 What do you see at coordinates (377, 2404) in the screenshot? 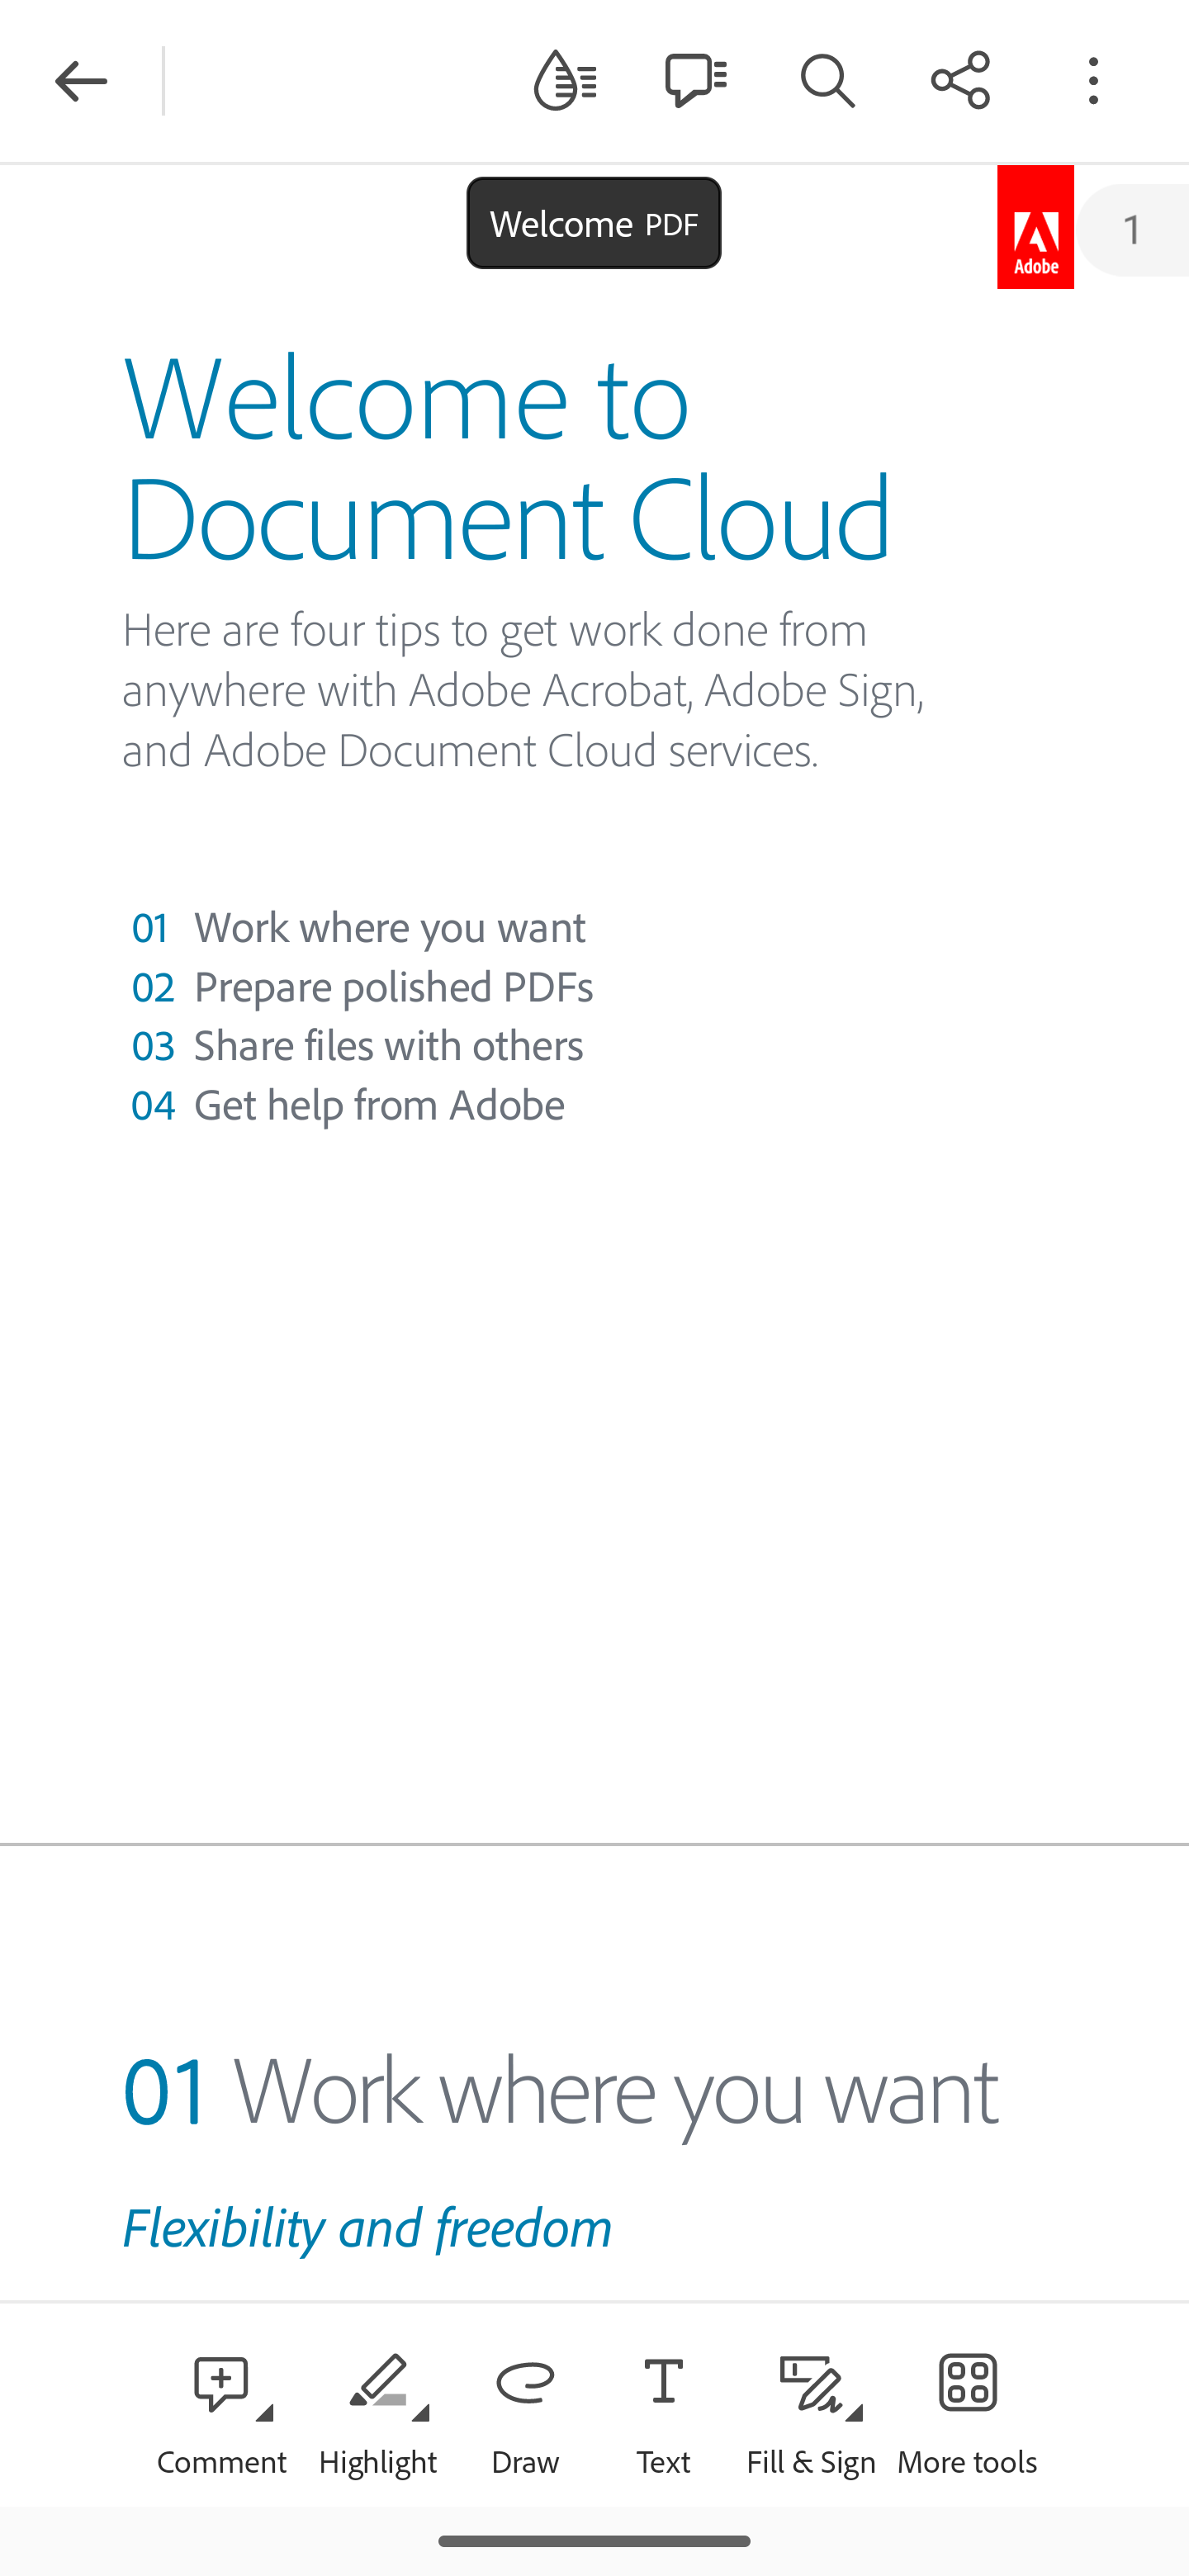
I see `Highlight` at bounding box center [377, 2404].